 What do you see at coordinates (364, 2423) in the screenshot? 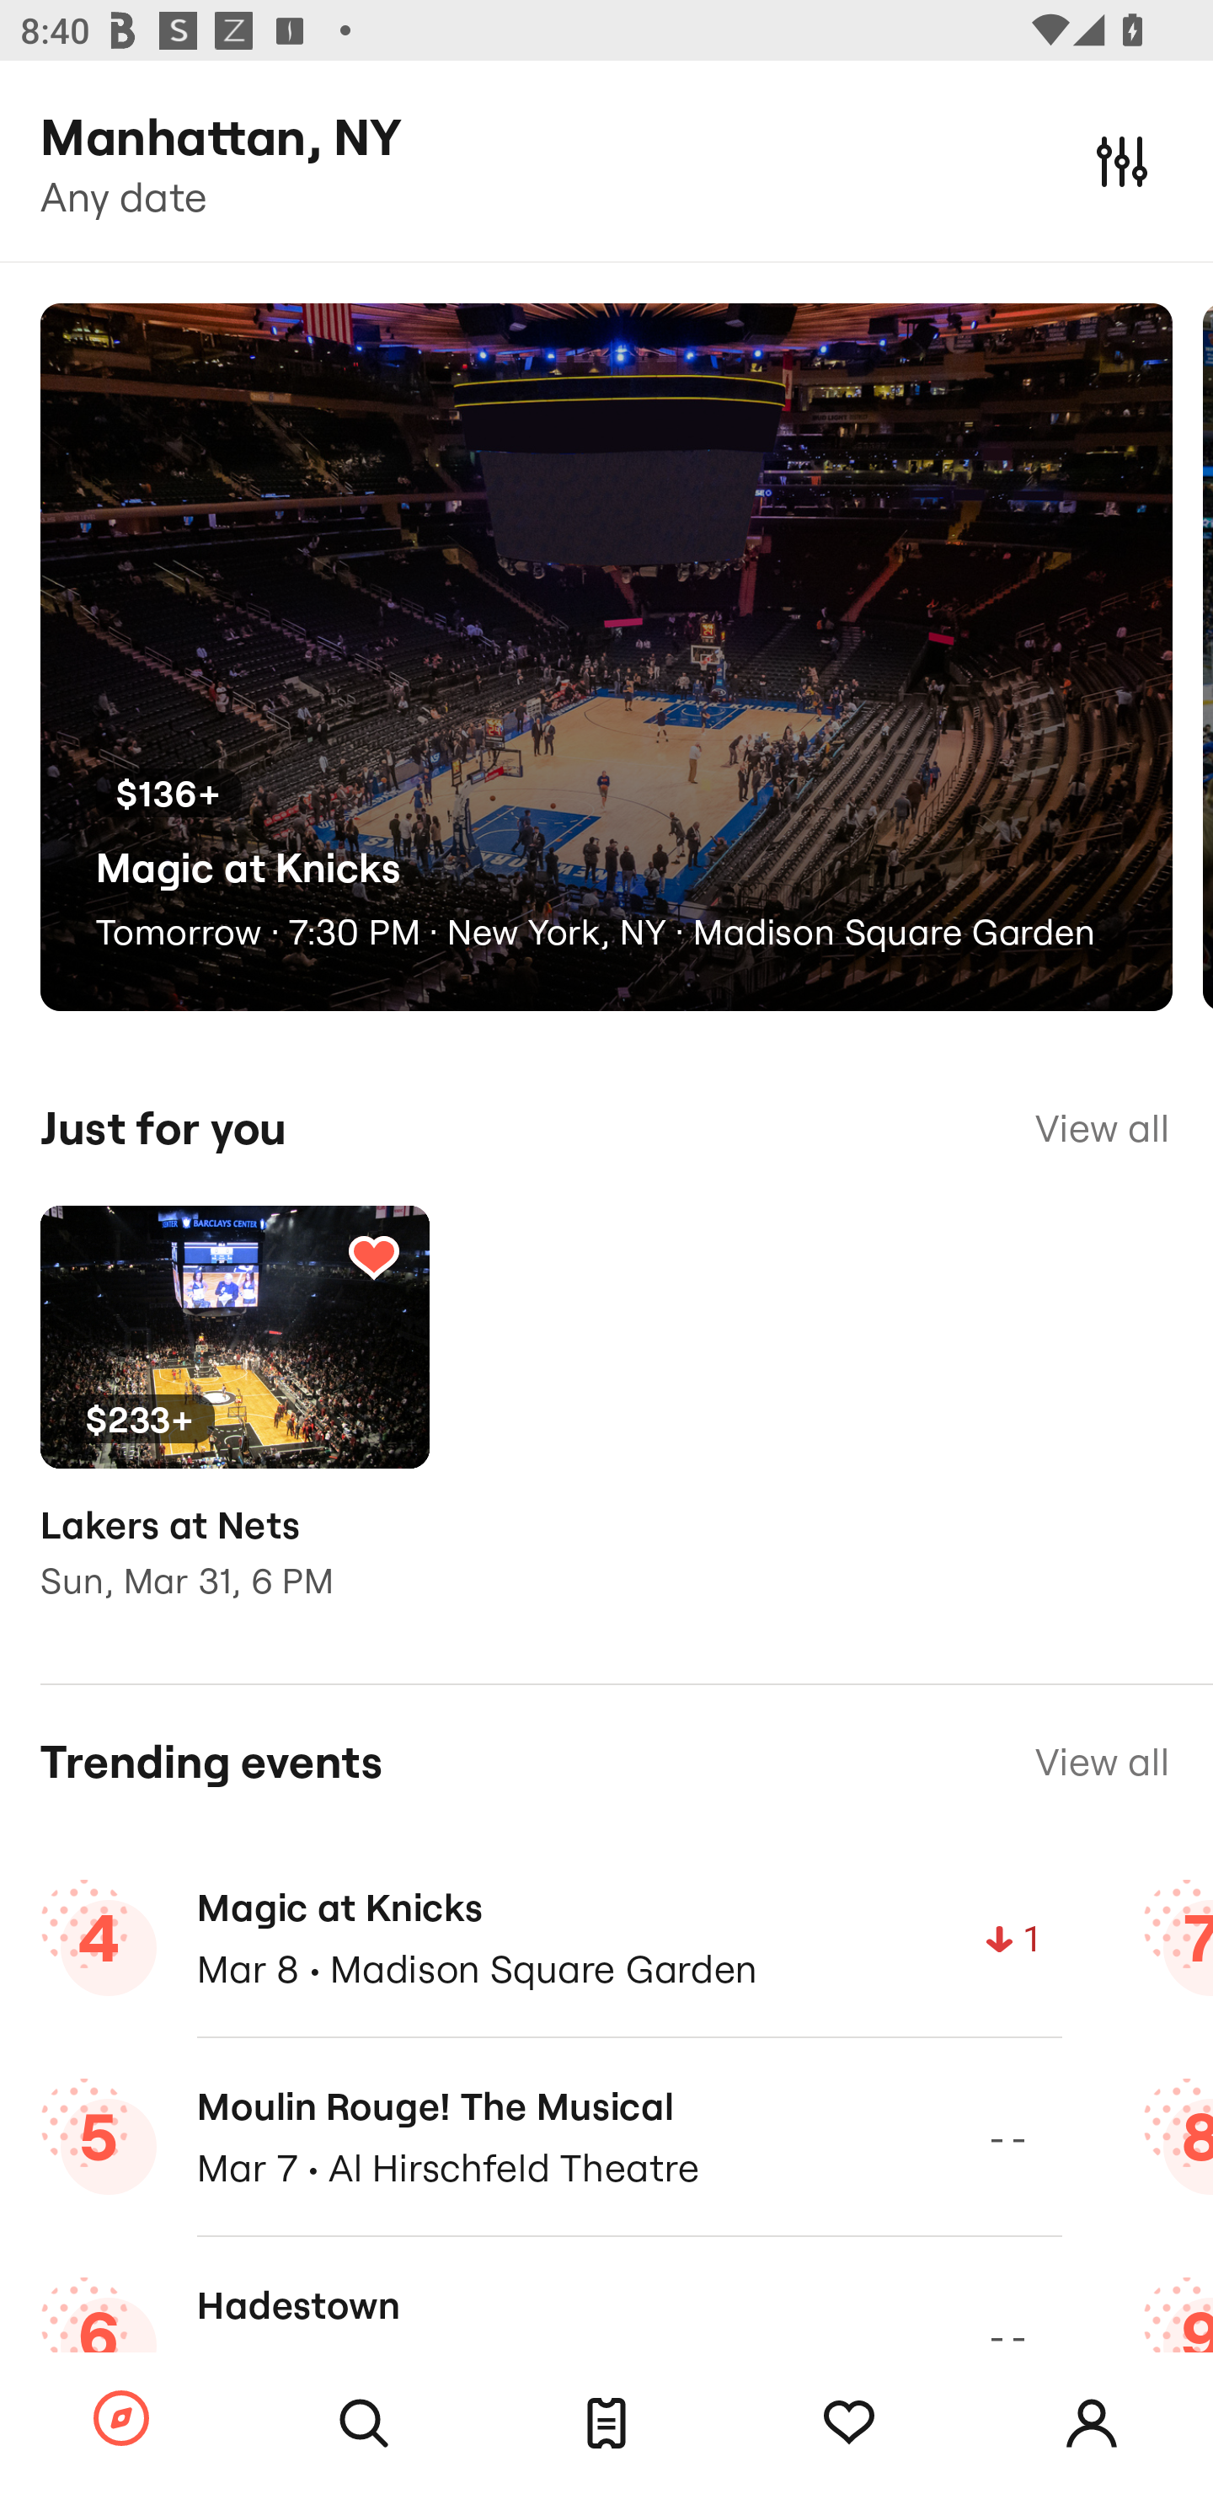
I see `Search` at bounding box center [364, 2423].